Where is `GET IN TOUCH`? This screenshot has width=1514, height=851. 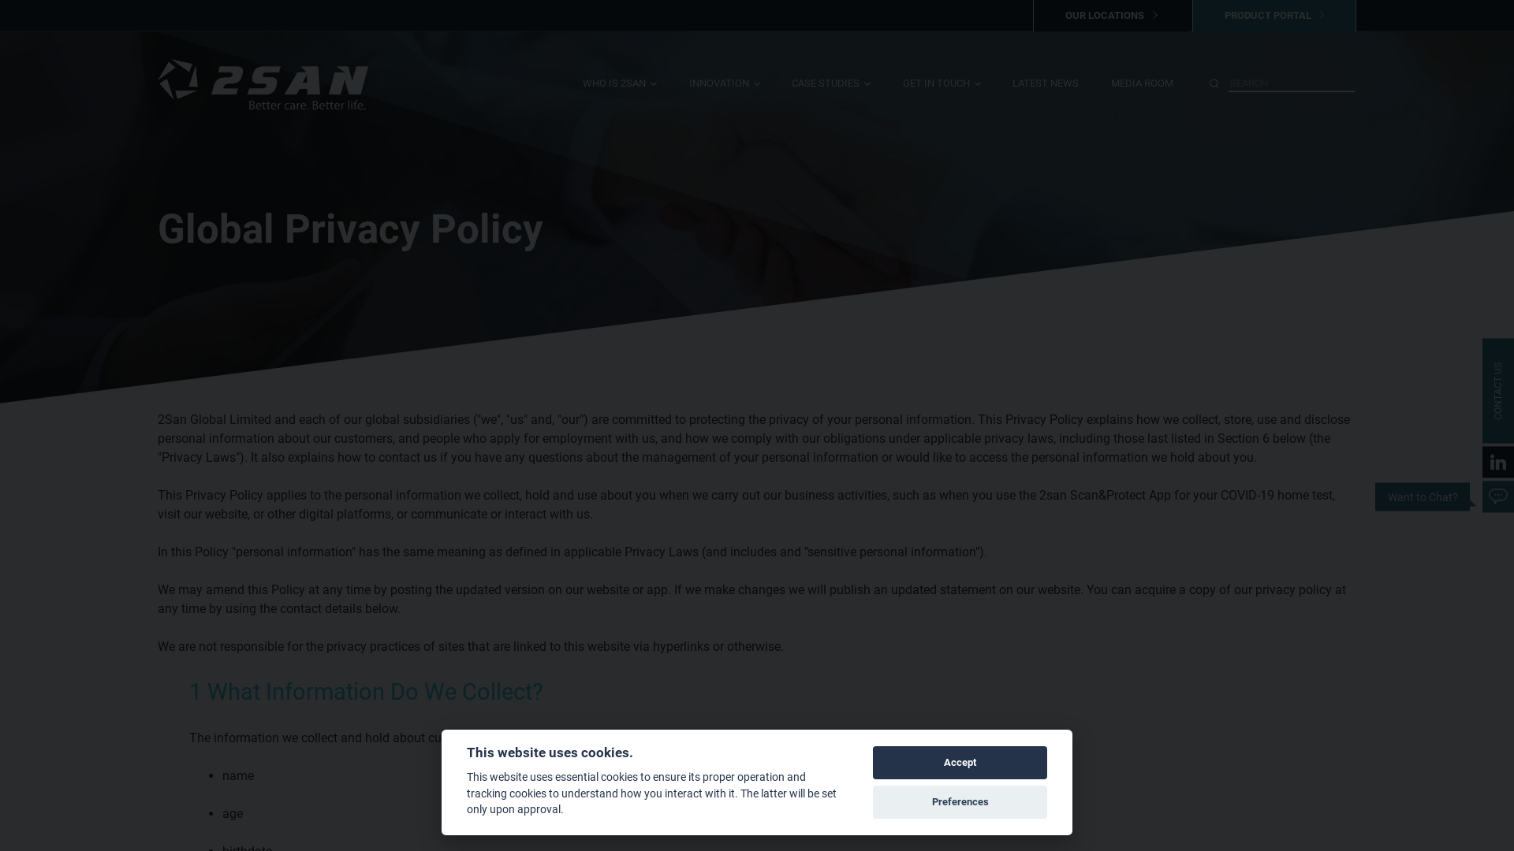
GET IN TOUCH is located at coordinates (942, 96).